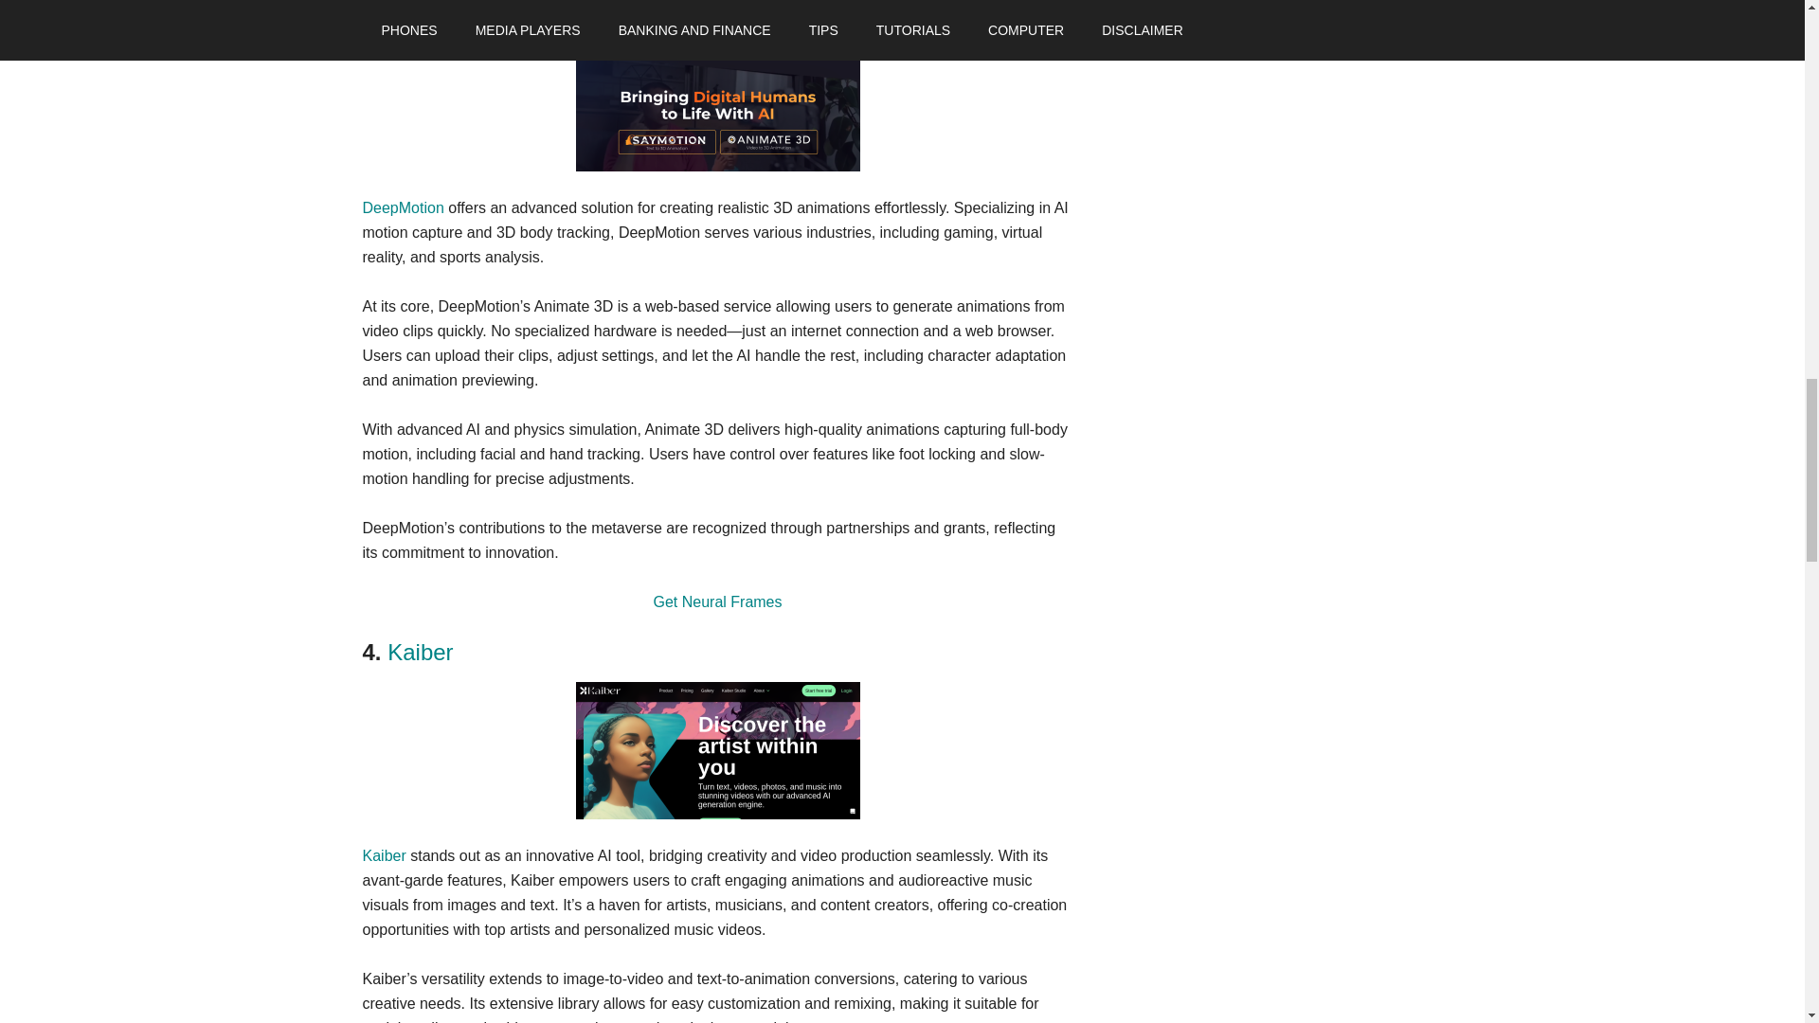 The image size is (1819, 1023). Describe the element at coordinates (717, 601) in the screenshot. I see `Get Neural Frames` at that location.